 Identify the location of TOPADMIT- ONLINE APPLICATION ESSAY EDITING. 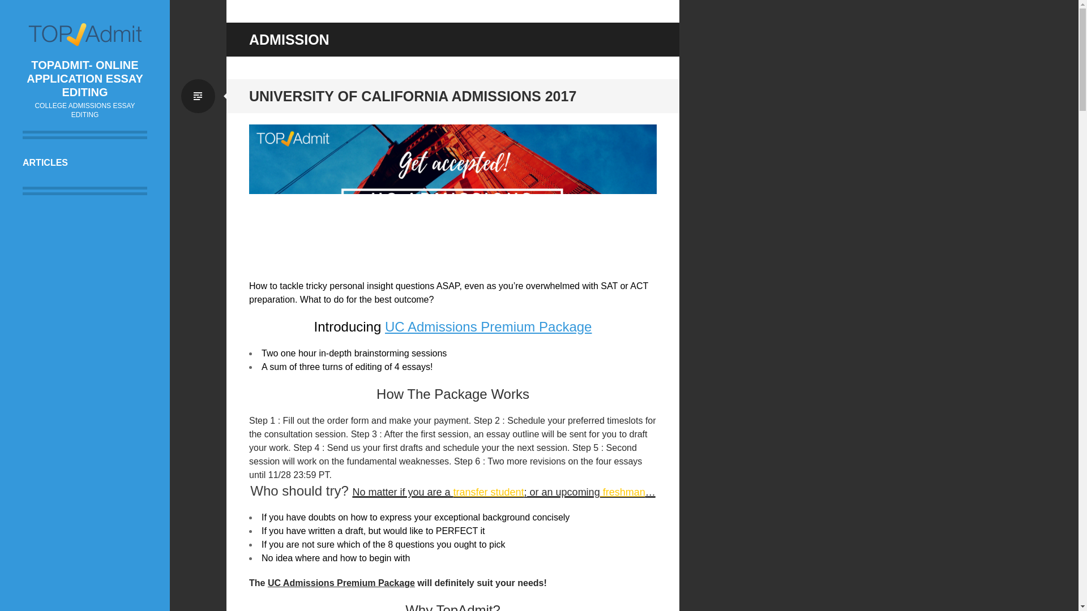
(85, 78).